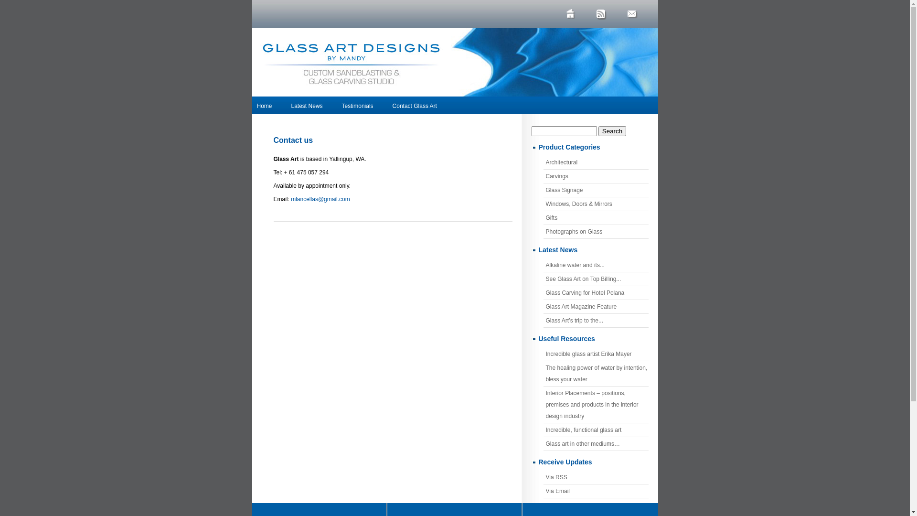 The width and height of the screenshot is (917, 516). I want to click on Contact Glass Art, so click(415, 106).